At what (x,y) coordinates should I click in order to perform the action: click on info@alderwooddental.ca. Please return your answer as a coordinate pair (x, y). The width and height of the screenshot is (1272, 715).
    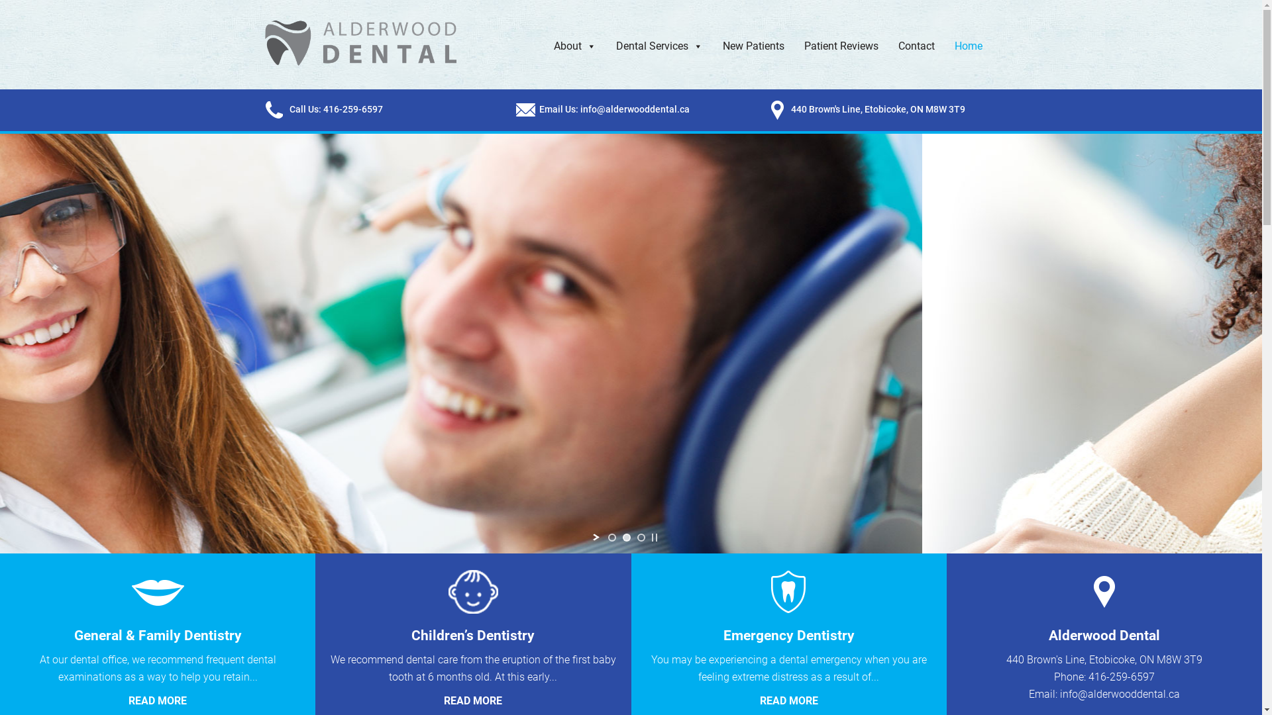
    Looking at the image, I should click on (1120, 694).